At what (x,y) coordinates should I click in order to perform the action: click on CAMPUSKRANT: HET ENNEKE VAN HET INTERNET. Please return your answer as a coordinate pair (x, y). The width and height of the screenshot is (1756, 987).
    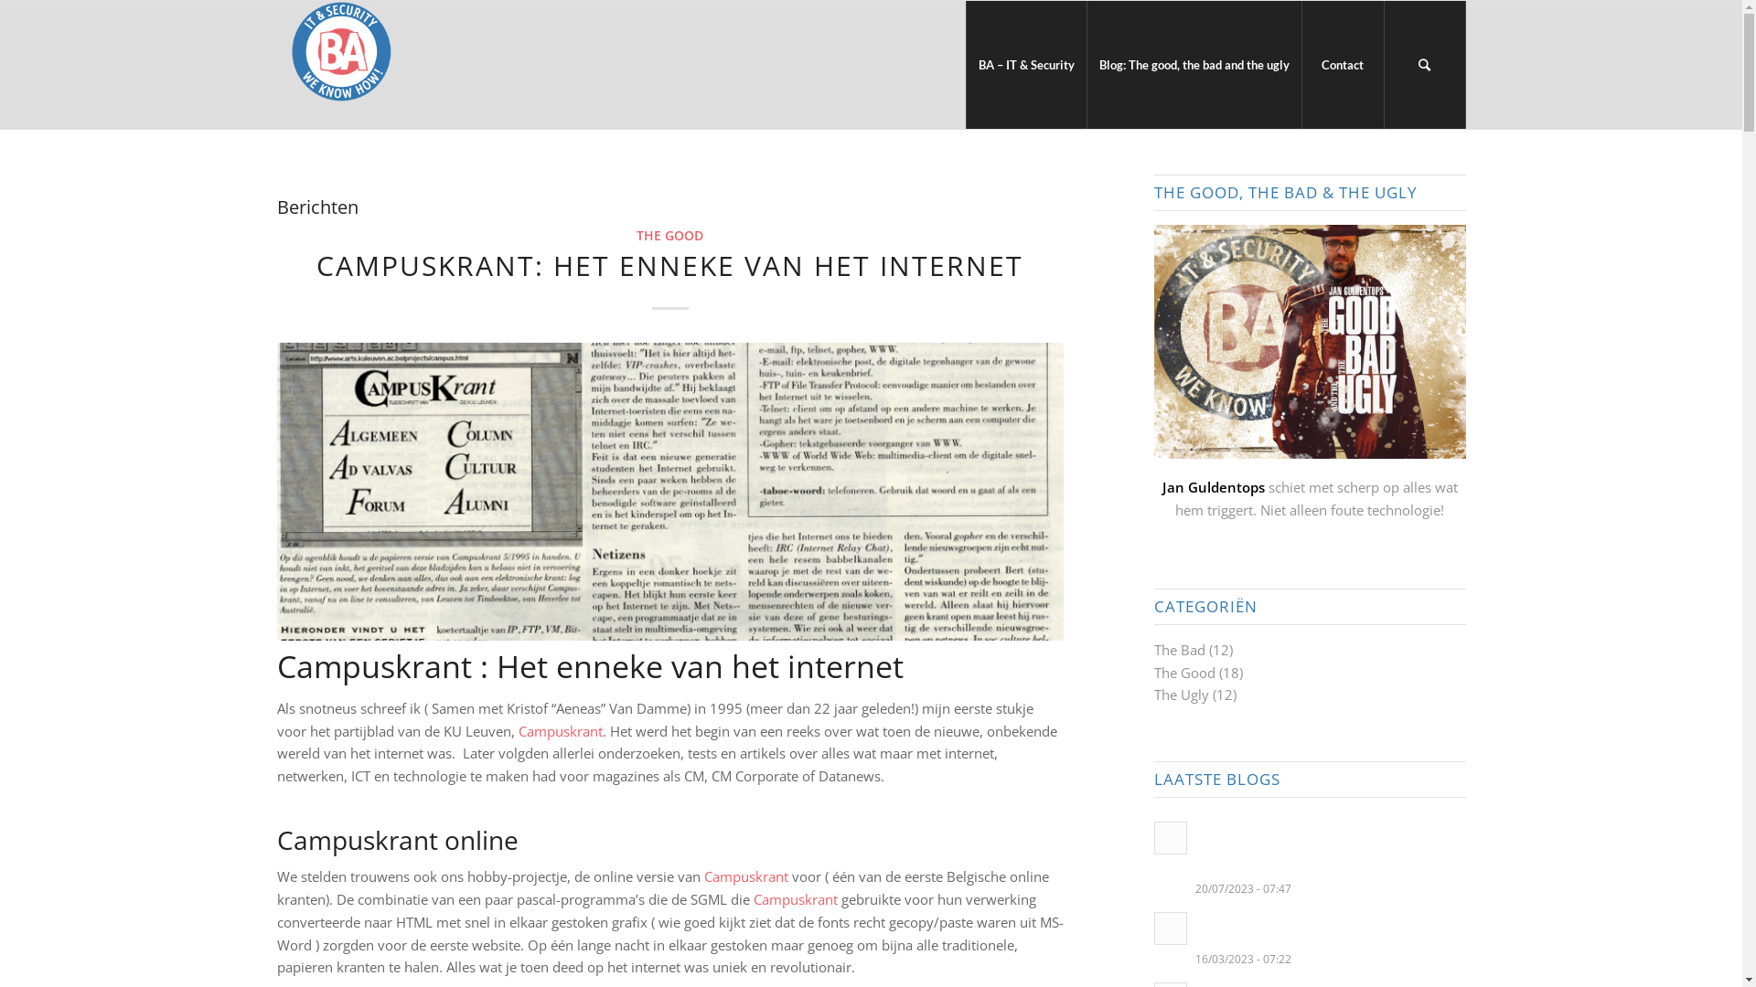
    Looking at the image, I should click on (669, 265).